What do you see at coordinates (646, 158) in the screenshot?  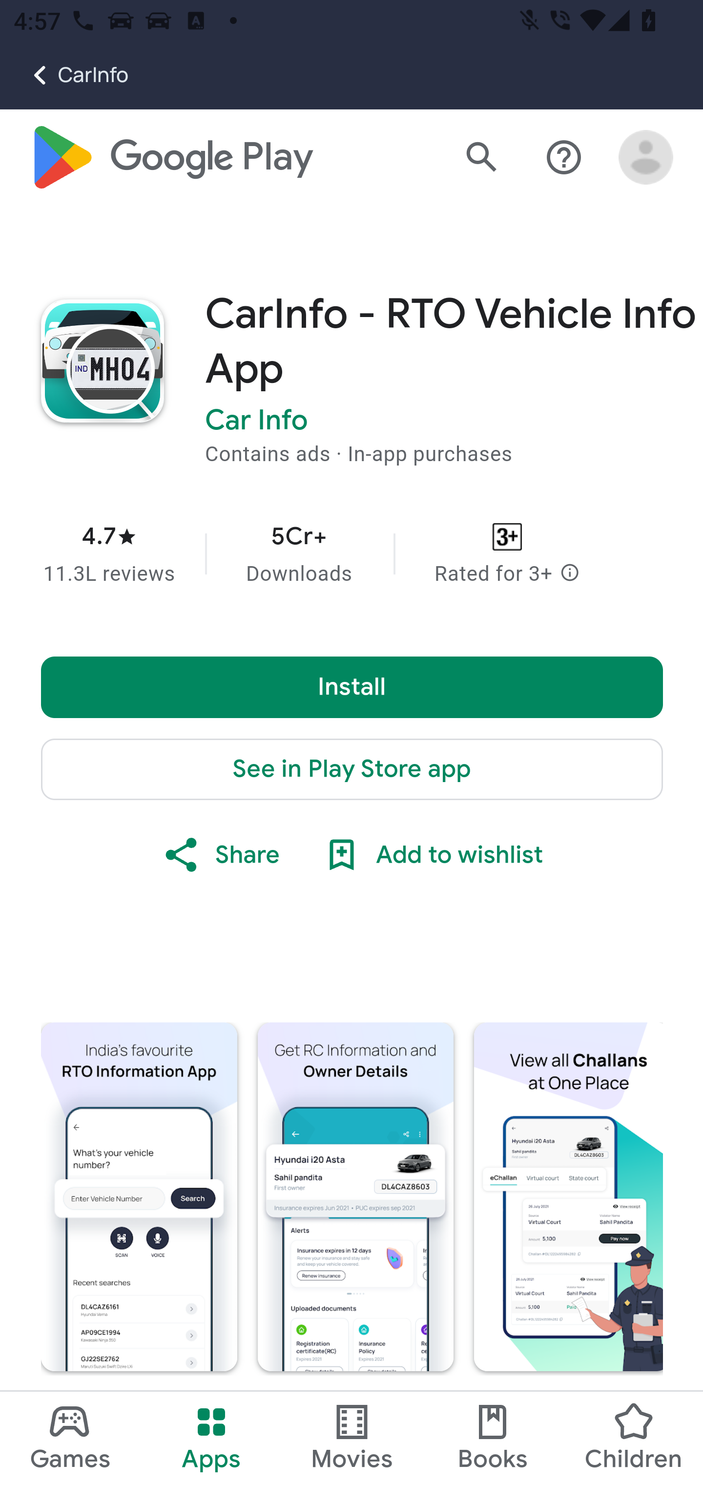 I see `Open account menu` at bounding box center [646, 158].